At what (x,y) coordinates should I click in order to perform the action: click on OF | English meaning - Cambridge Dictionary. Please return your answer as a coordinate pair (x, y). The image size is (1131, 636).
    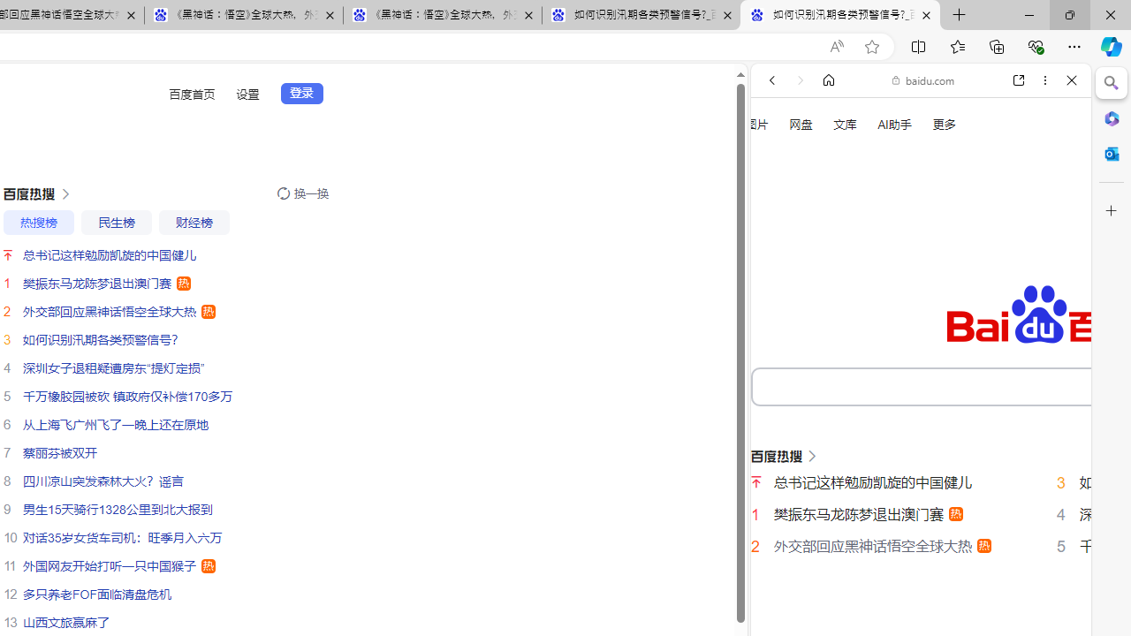
    Looking at the image, I should click on (914, 370).